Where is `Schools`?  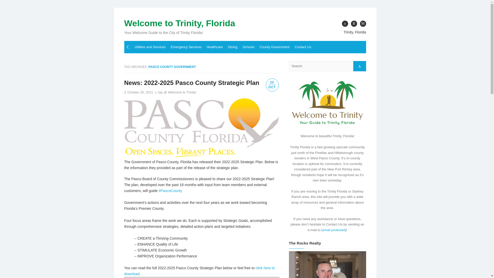
Schools is located at coordinates (249, 47).